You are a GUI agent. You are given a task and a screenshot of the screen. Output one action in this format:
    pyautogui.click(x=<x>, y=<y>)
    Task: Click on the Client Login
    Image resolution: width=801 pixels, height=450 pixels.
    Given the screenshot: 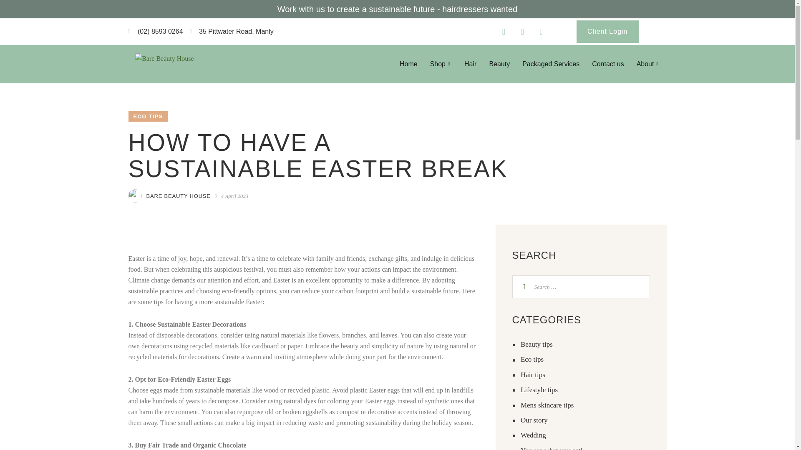 What is the action you would take?
    pyautogui.click(x=607, y=31)
    